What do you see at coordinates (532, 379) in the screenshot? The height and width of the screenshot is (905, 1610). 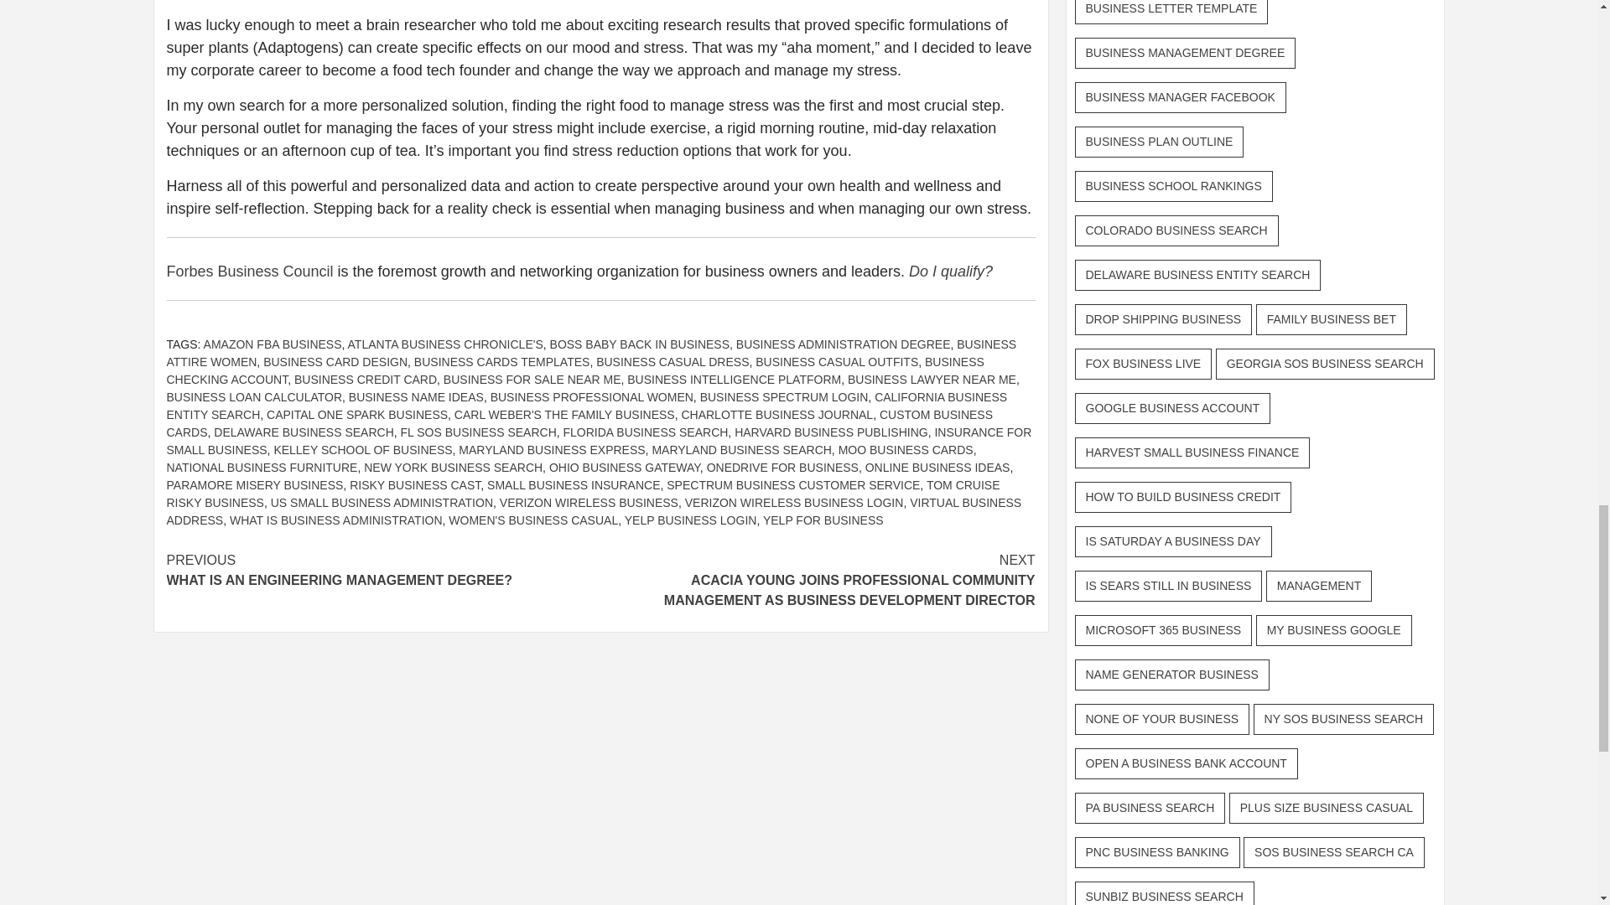 I see `BUSINESS FOR SALE NEAR ME` at bounding box center [532, 379].